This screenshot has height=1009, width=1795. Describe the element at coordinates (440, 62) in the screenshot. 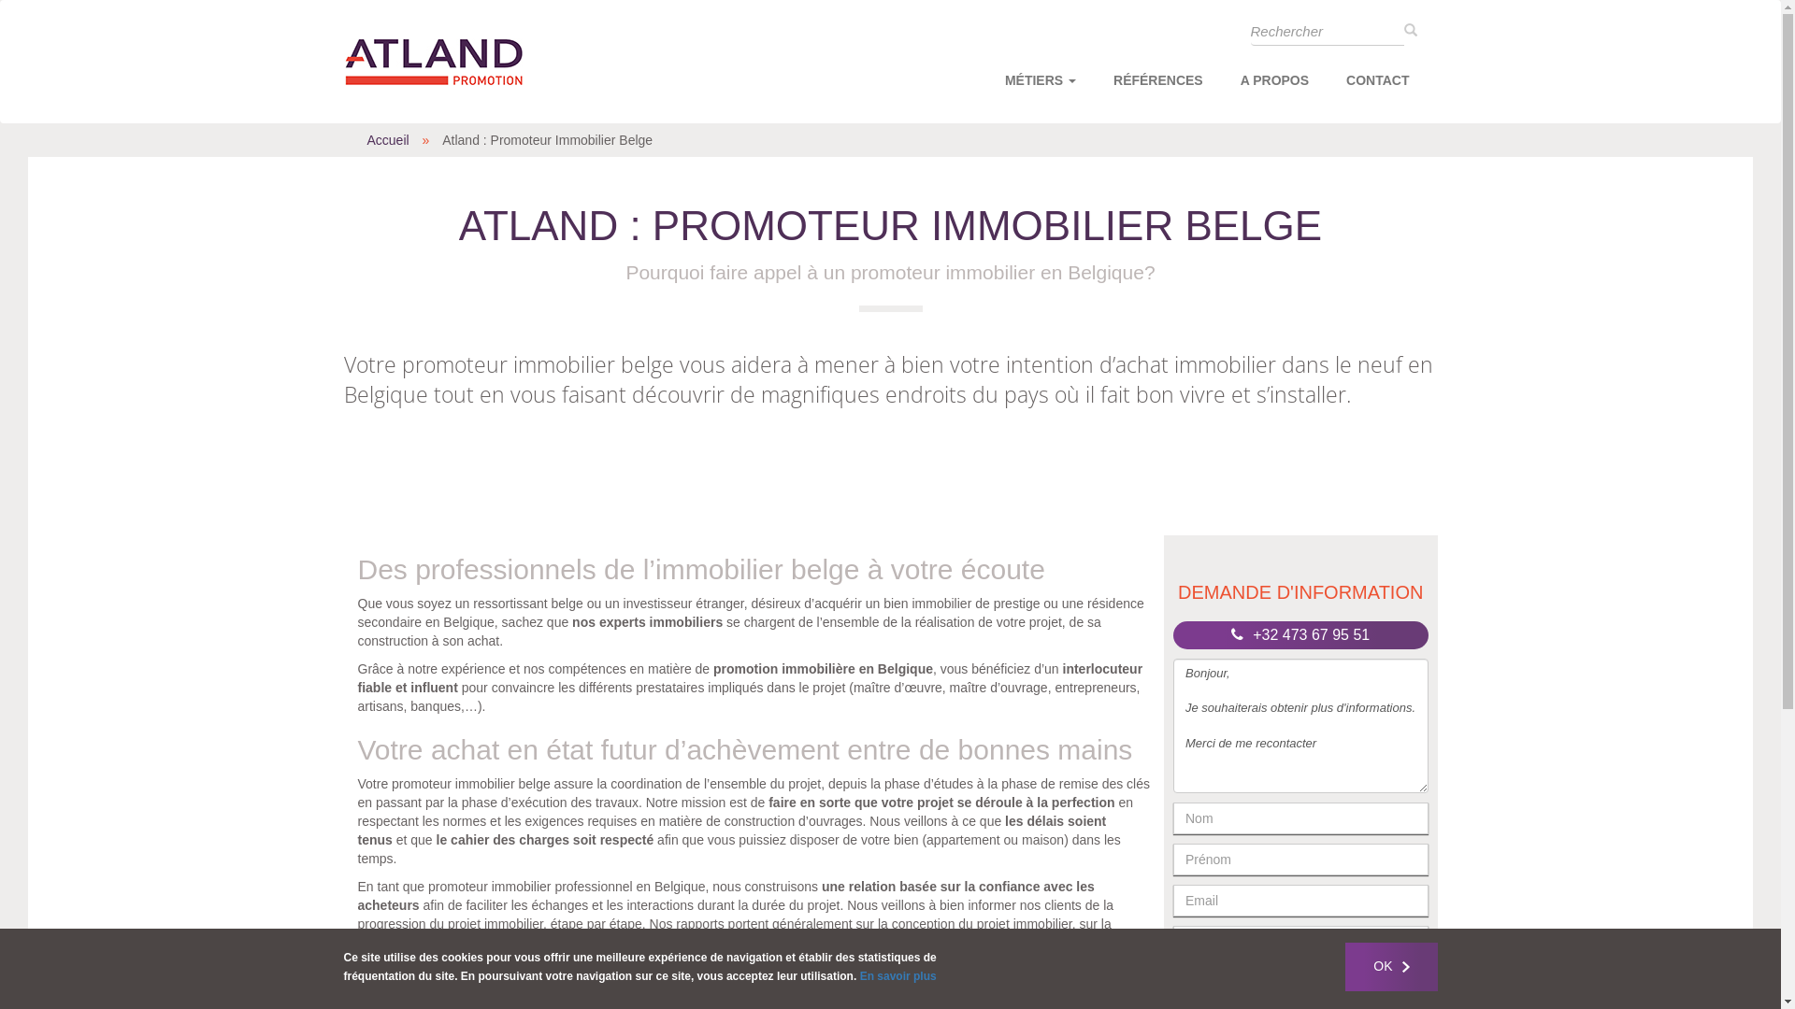

I see `Accueil` at that location.